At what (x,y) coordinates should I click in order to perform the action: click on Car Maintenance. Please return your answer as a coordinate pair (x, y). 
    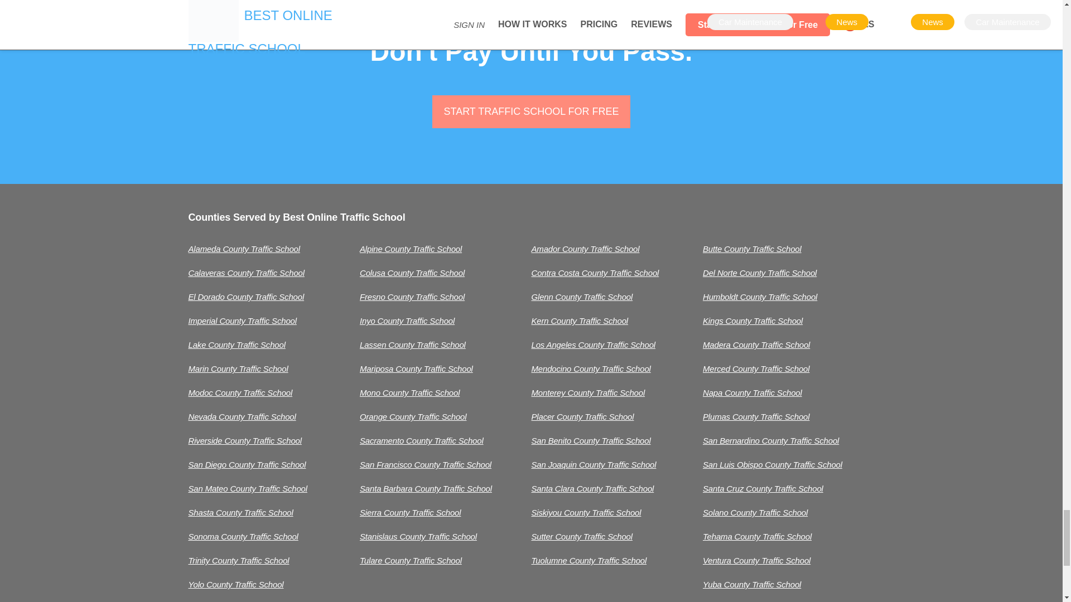
    Looking at the image, I should click on (750, 22).